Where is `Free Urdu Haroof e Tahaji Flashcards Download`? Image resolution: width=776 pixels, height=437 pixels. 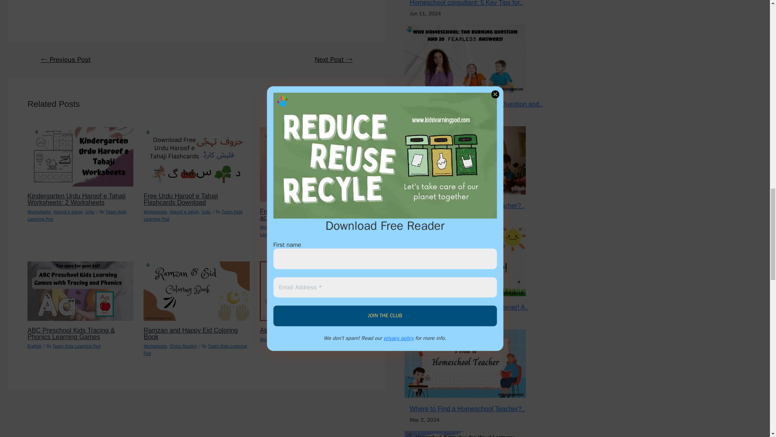
Free Urdu Haroof e Tahaji Flashcards Download is located at coordinates (181, 199).